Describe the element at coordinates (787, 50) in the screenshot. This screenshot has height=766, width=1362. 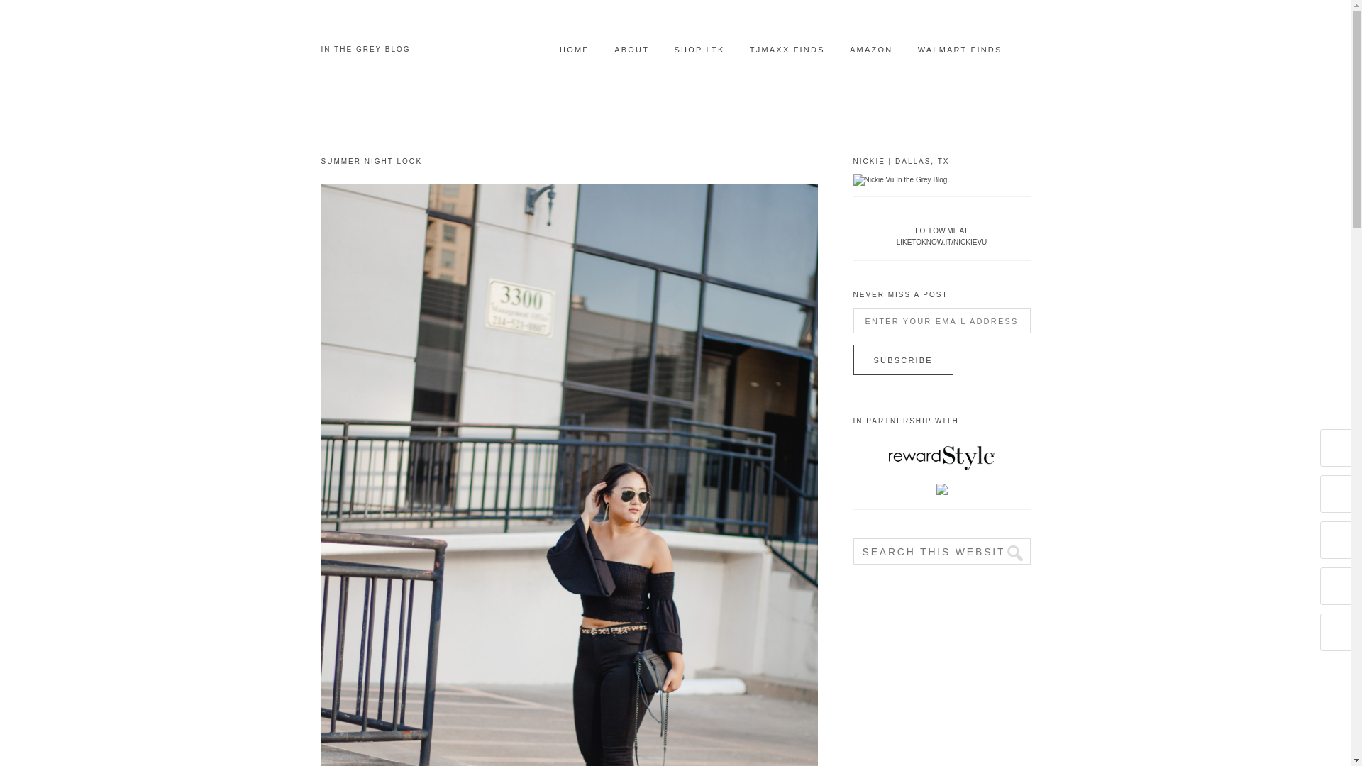
I see `TJMAXX FINDS` at that location.